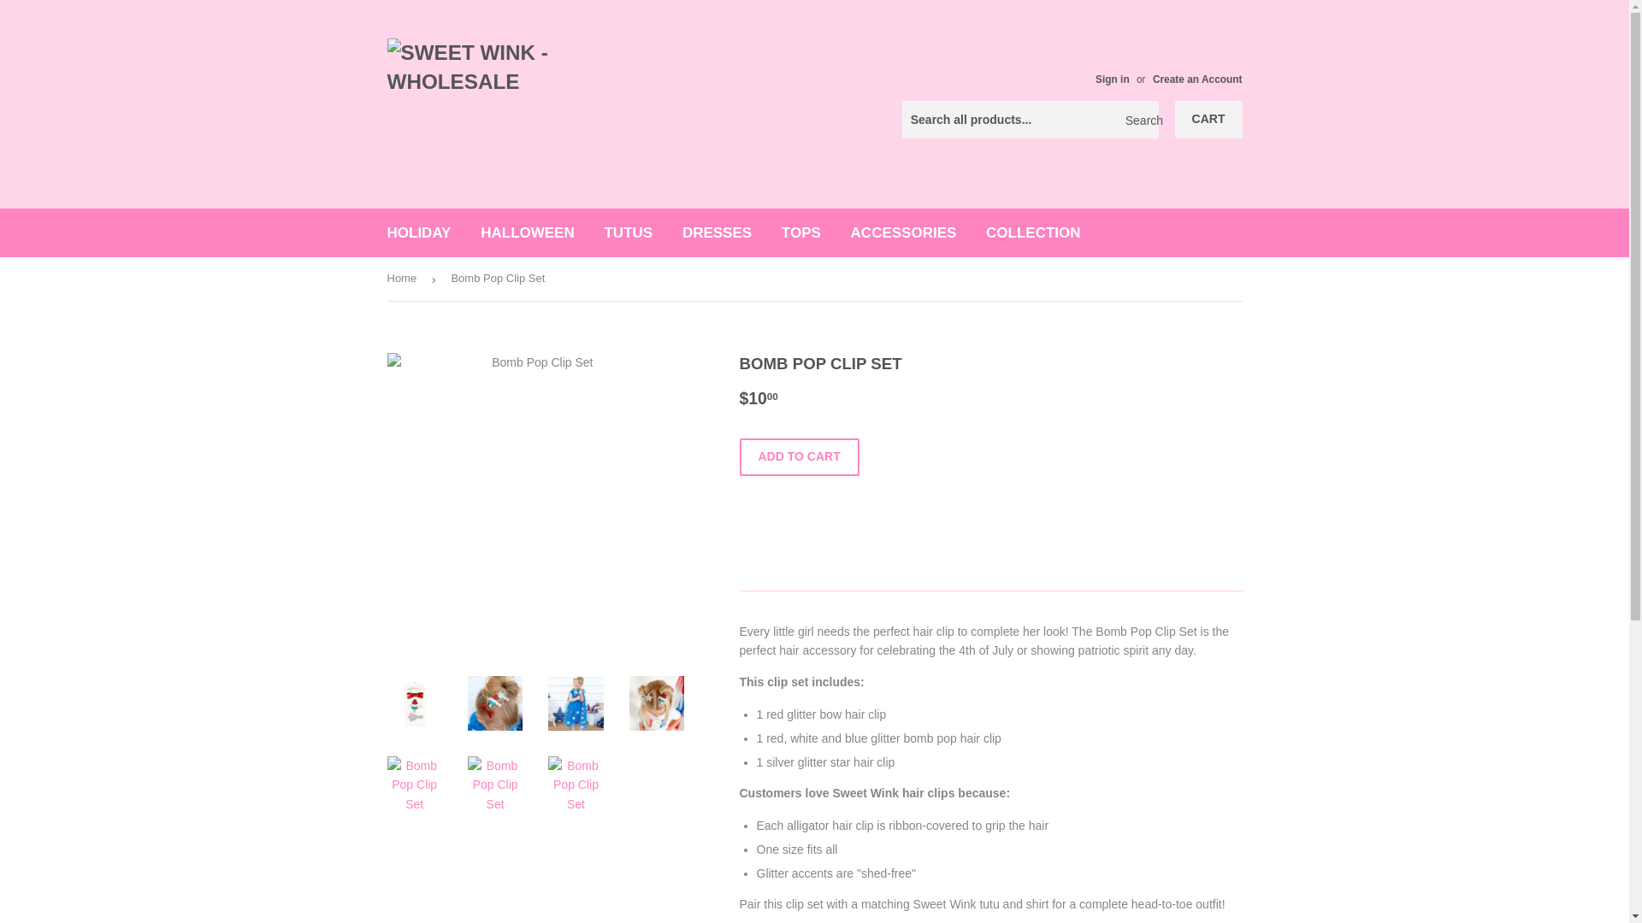  I want to click on Create an Account, so click(1197, 79).